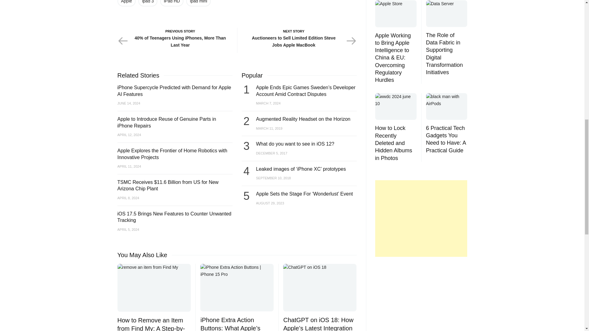 Image resolution: width=589 pixels, height=331 pixels. Describe the element at coordinates (172, 3) in the screenshot. I see `iPad HD` at that location.